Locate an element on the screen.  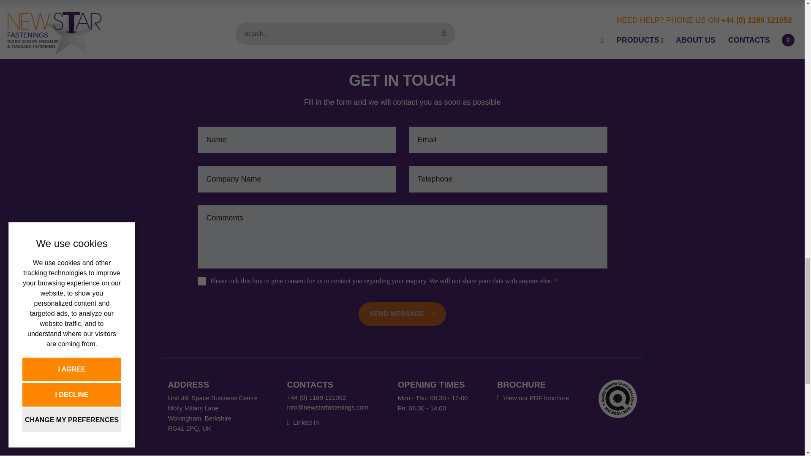
SEND MESSAGE is located at coordinates (402, 314).